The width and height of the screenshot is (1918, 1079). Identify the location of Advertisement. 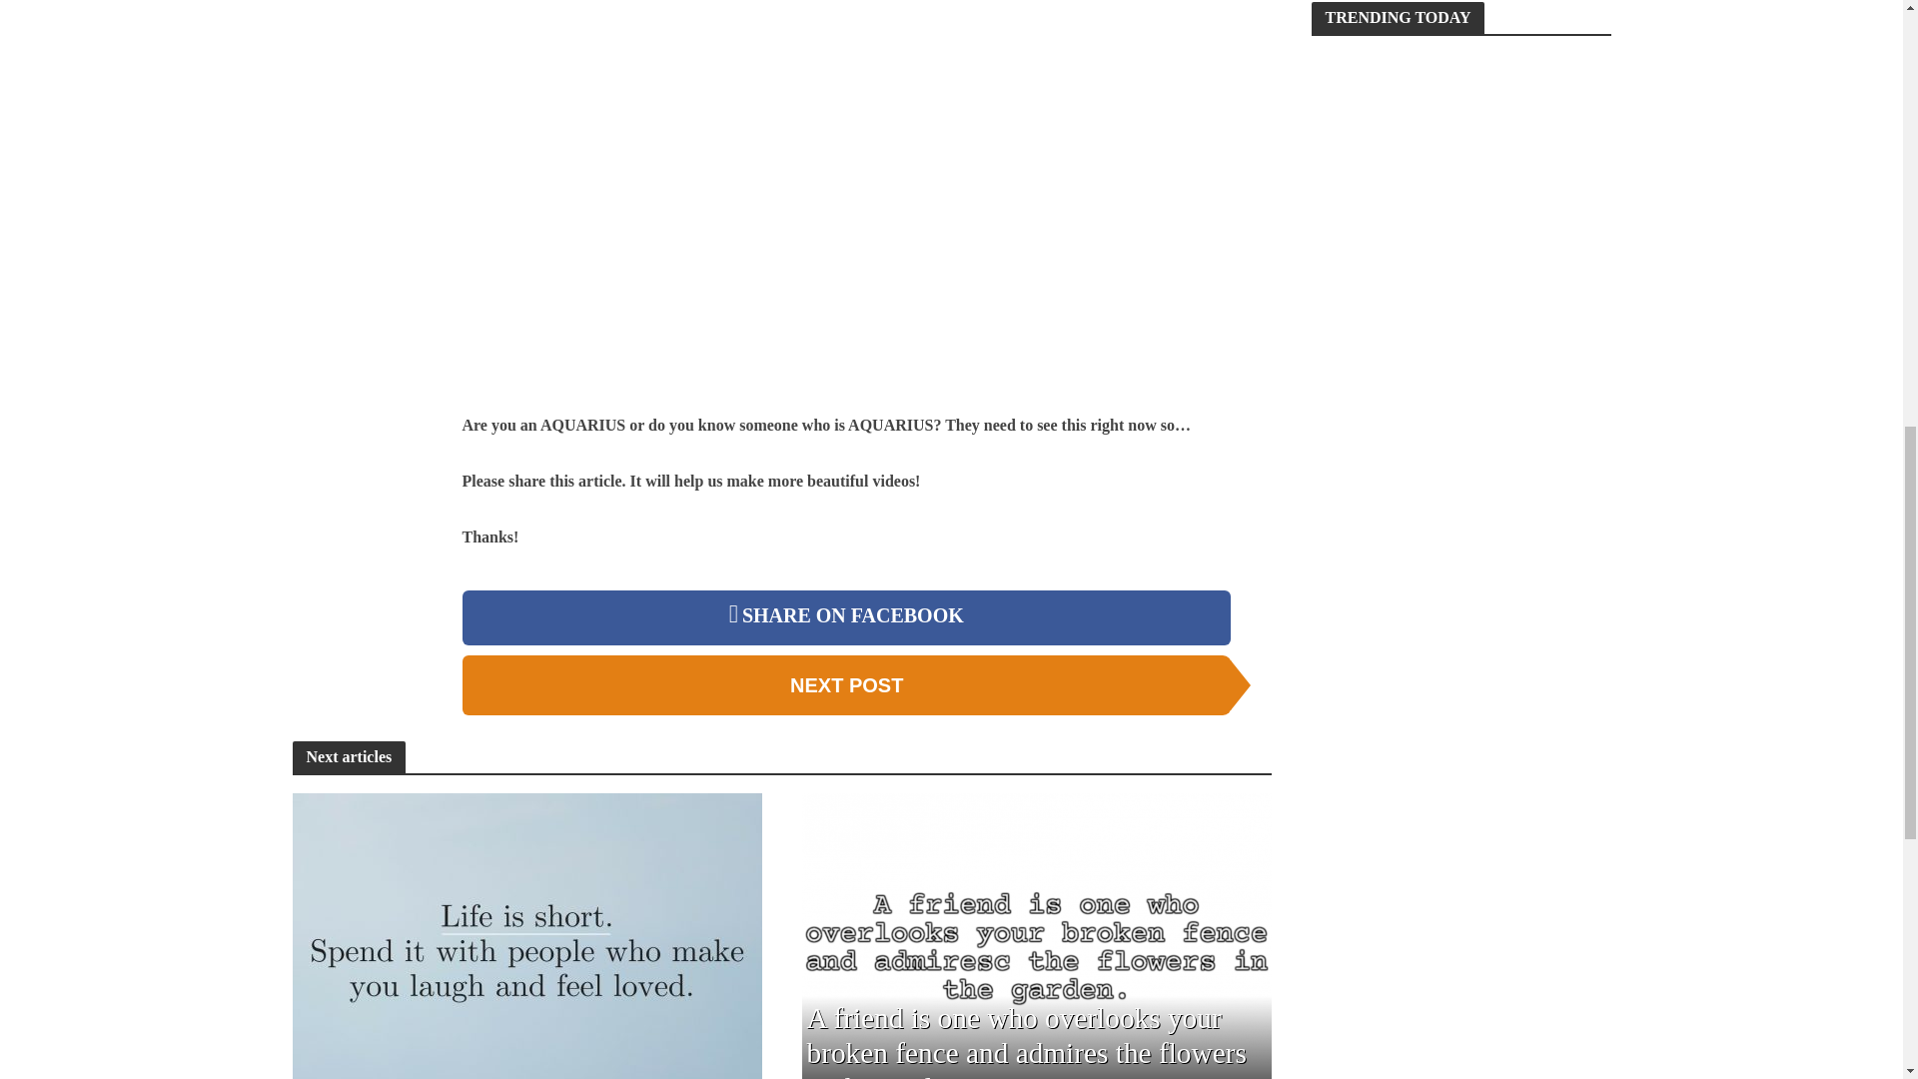
(360, 52).